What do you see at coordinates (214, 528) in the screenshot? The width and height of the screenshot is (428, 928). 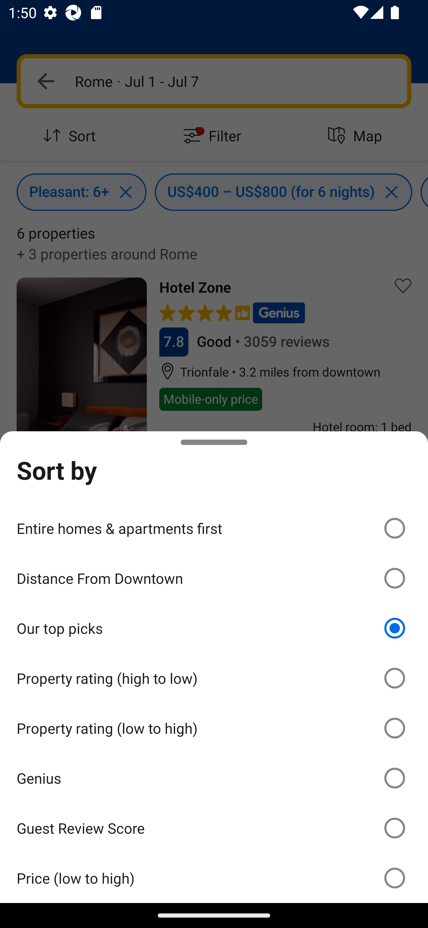 I see `Entire homes & apartments first` at bounding box center [214, 528].